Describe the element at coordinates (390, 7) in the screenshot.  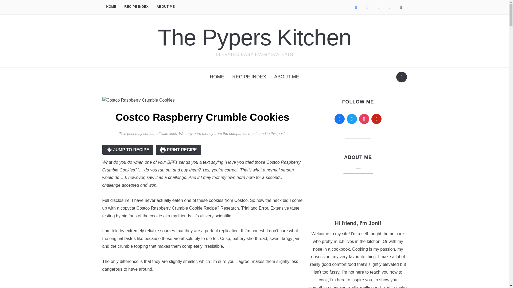
I see `pinterest` at that location.